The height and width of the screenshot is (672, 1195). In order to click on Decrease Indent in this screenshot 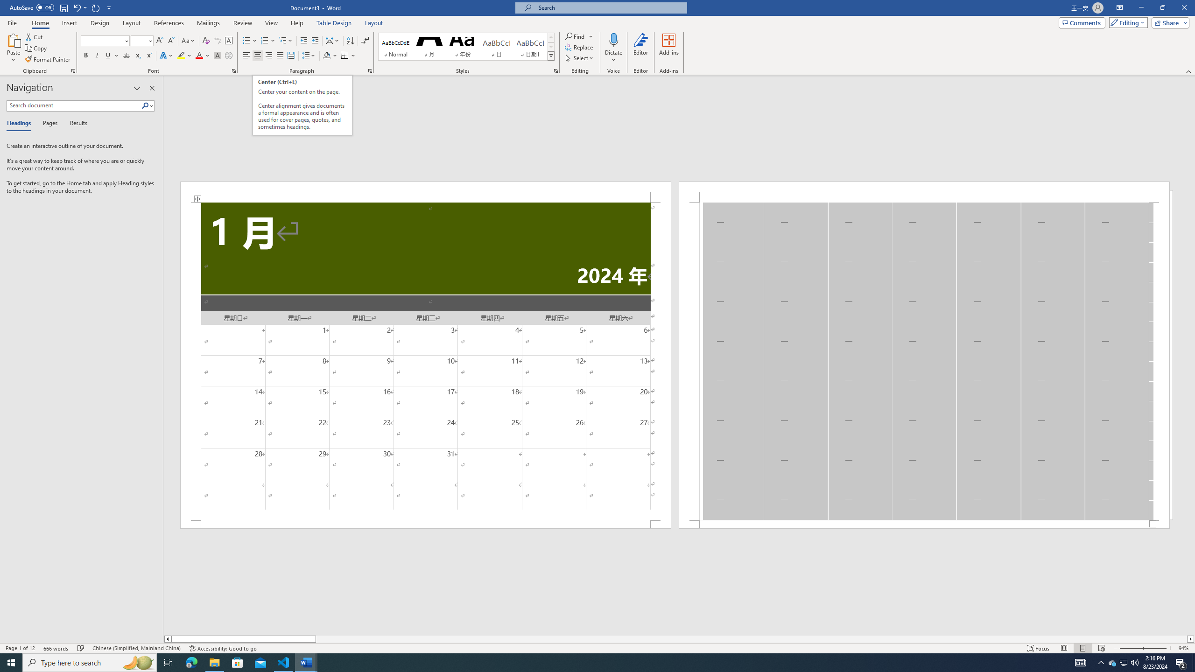, I will do `click(304, 41)`.